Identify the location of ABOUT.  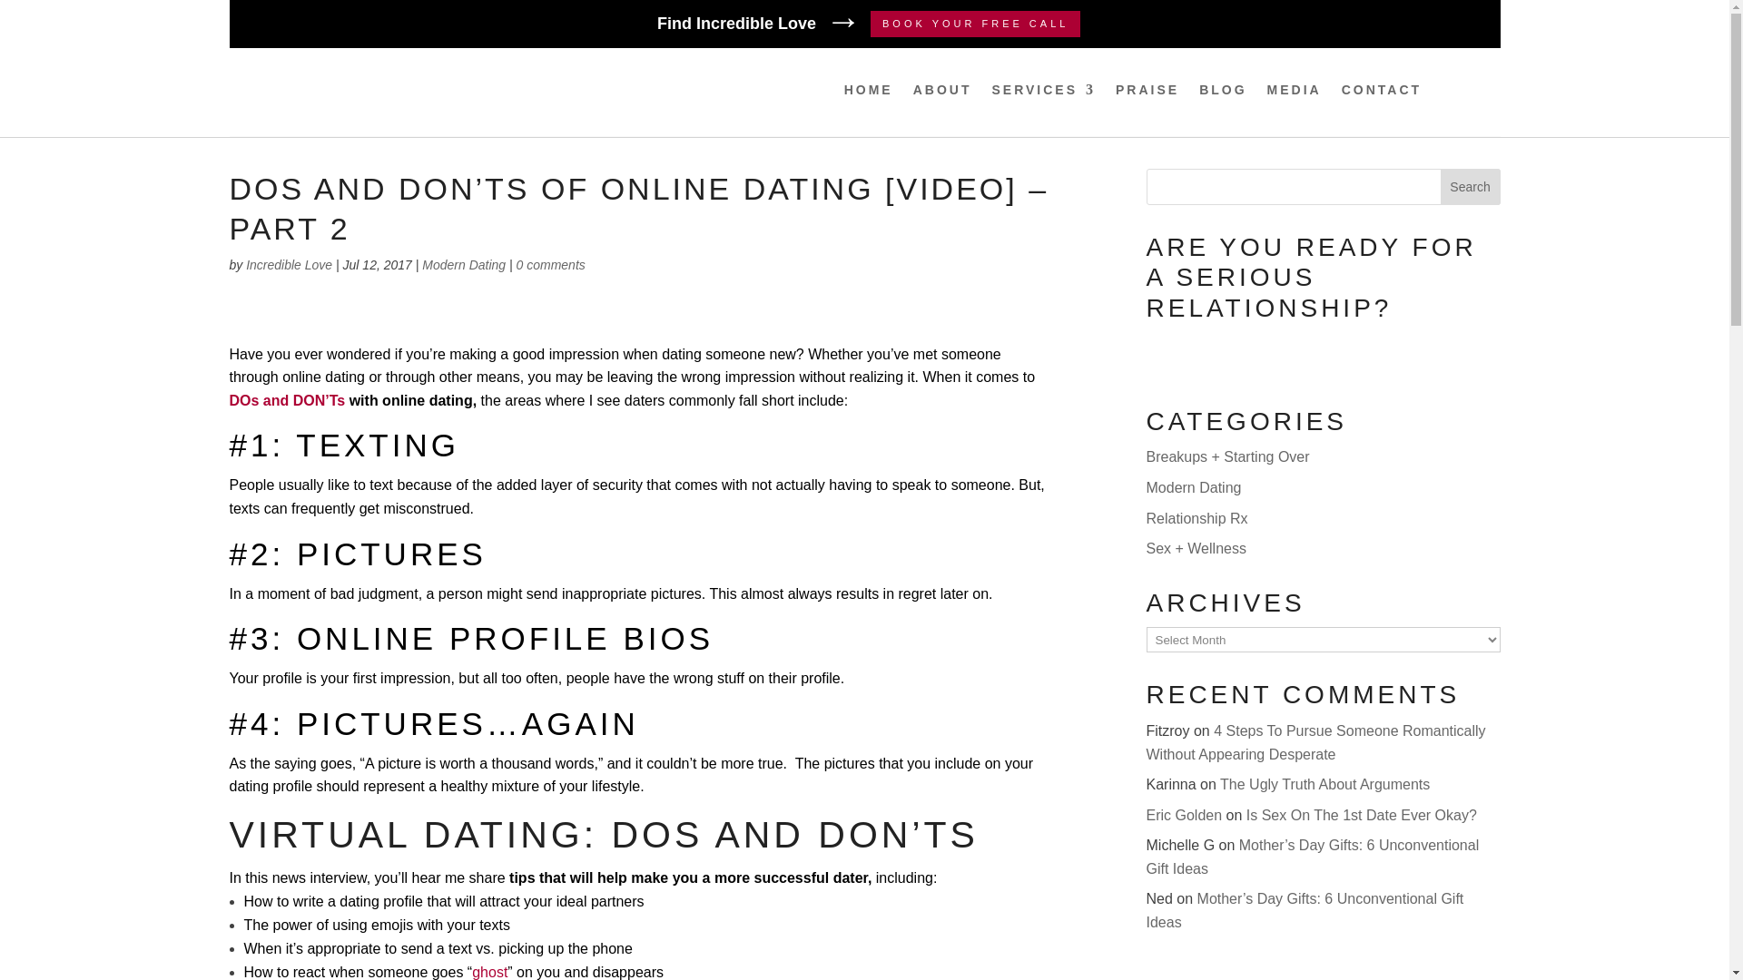
(942, 93).